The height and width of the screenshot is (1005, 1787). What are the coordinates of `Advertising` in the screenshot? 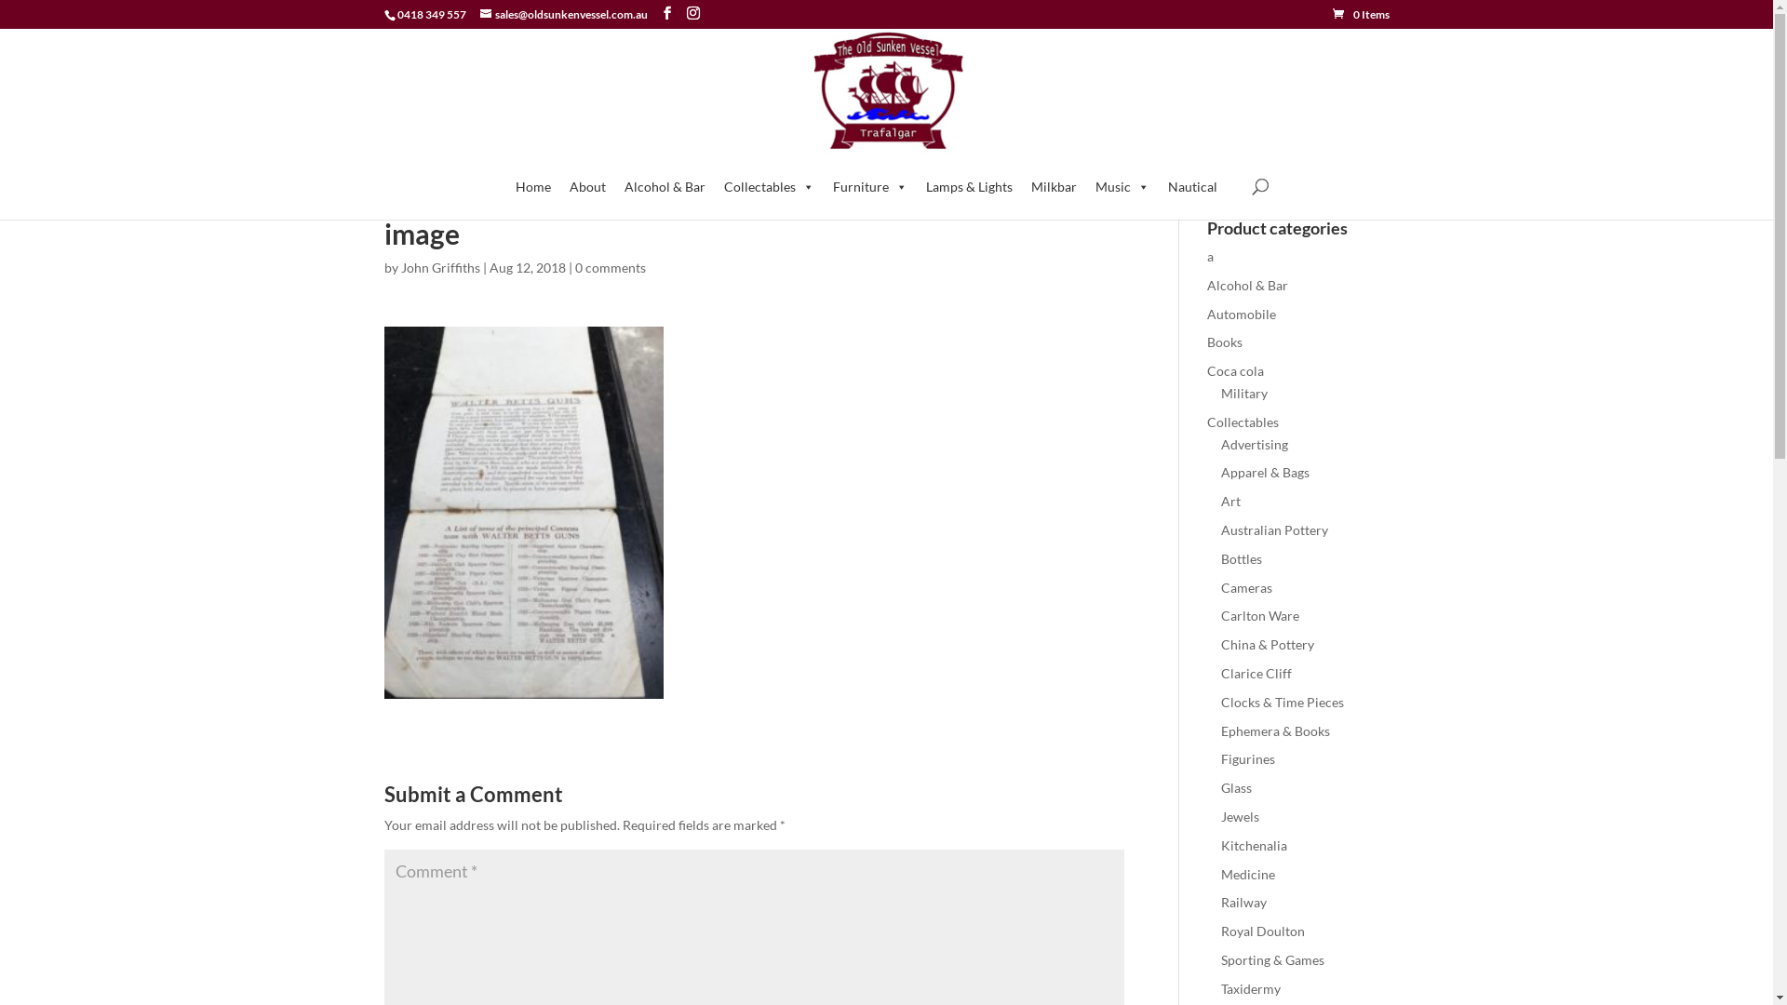 It's located at (1255, 445).